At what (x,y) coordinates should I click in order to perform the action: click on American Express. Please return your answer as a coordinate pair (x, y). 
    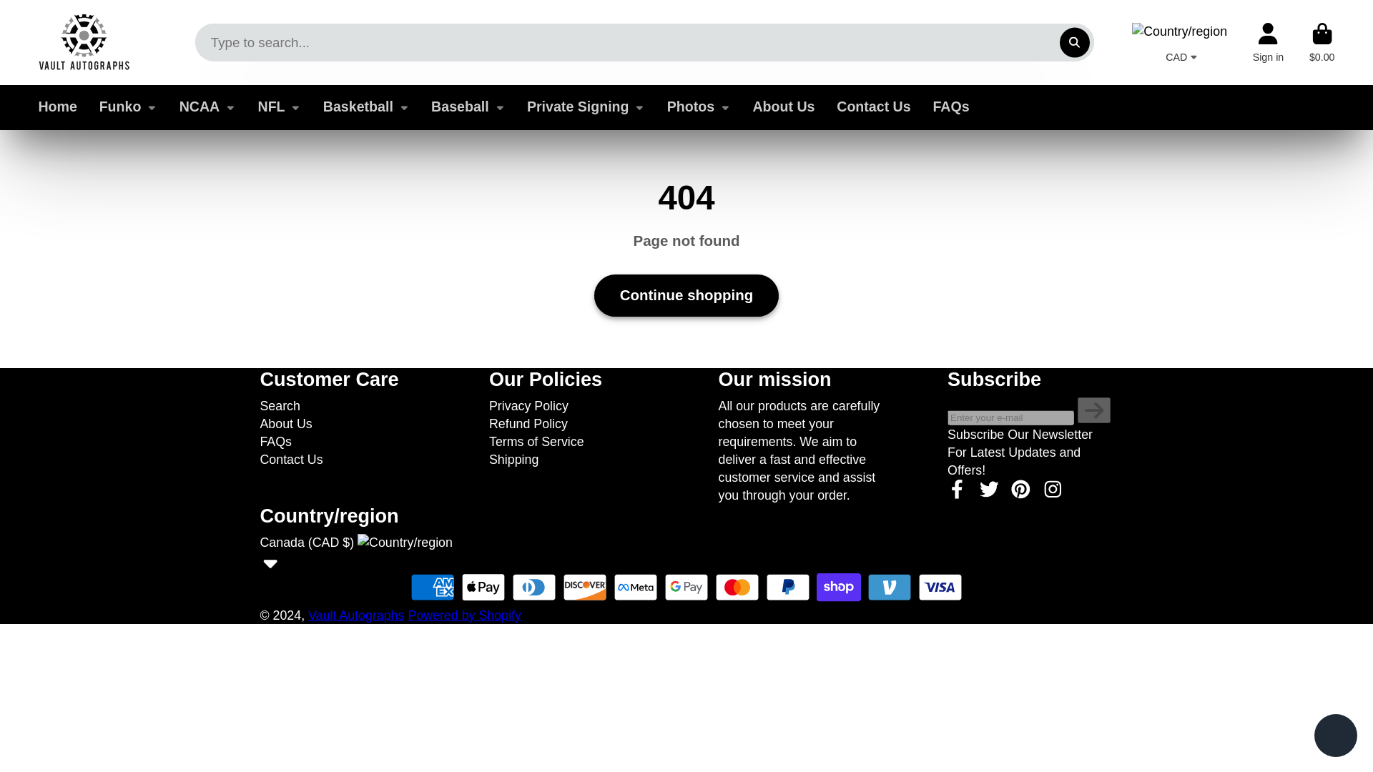
    Looking at the image, I should click on (432, 588).